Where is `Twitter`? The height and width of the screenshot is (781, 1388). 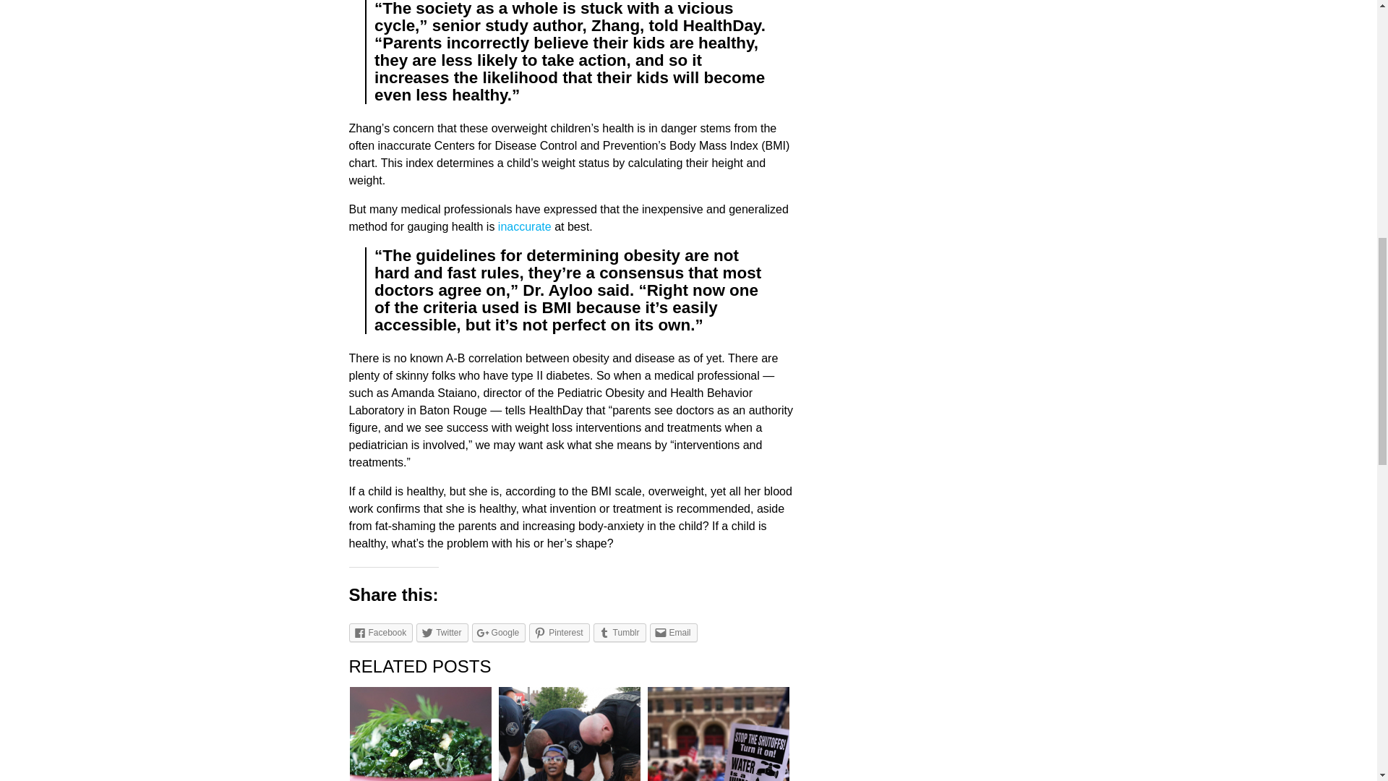
Twitter is located at coordinates (442, 632).